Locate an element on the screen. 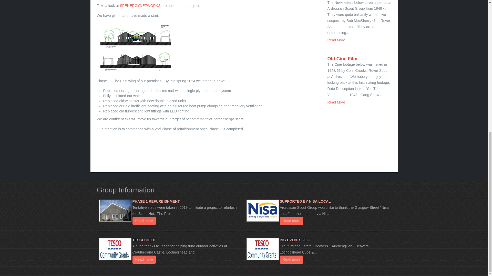 The image size is (492, 276). Supported by Nisa Local is located at coordinates (291, 221).